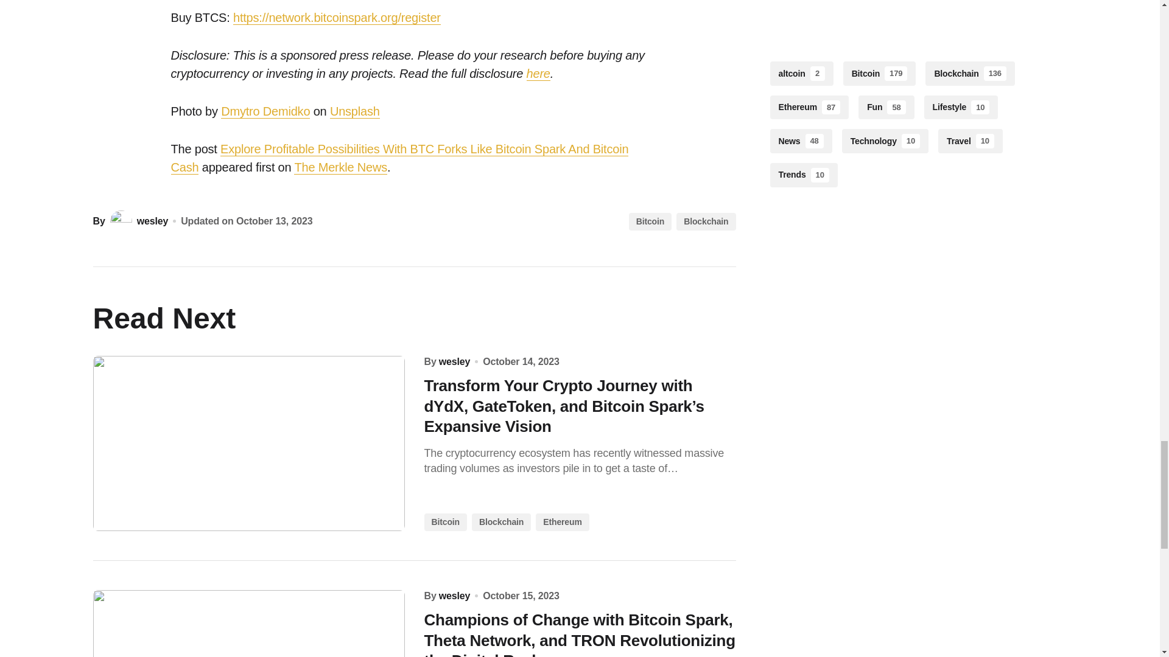 The image size is (1169, 657). What do you see at coordinates (650, 221) in the screenshot?
I see `Bitcoin` at bounding box center [650, 221].